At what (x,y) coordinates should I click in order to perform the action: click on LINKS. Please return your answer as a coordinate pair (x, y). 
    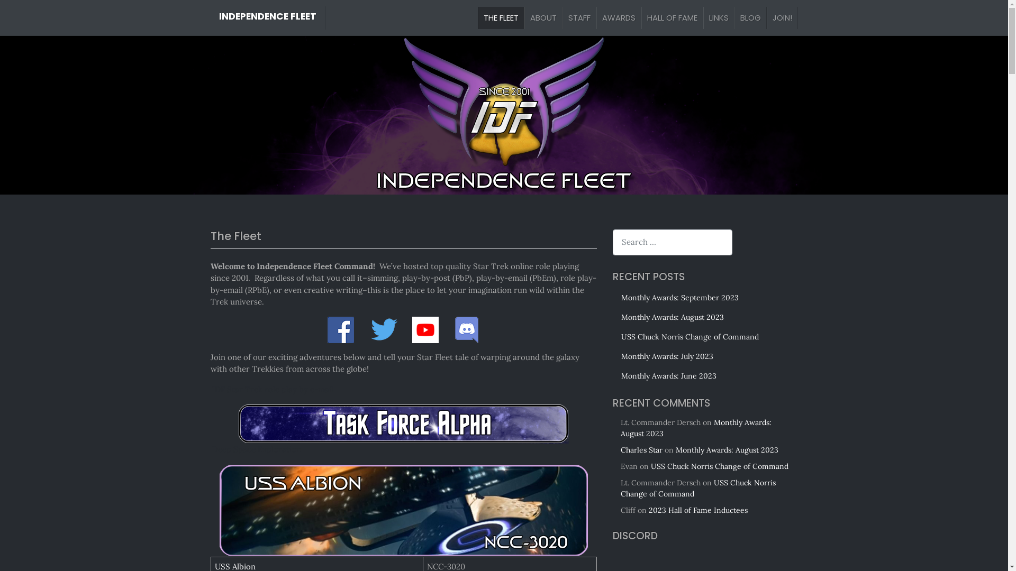
    Looking at the image, I should click on (719, 18).